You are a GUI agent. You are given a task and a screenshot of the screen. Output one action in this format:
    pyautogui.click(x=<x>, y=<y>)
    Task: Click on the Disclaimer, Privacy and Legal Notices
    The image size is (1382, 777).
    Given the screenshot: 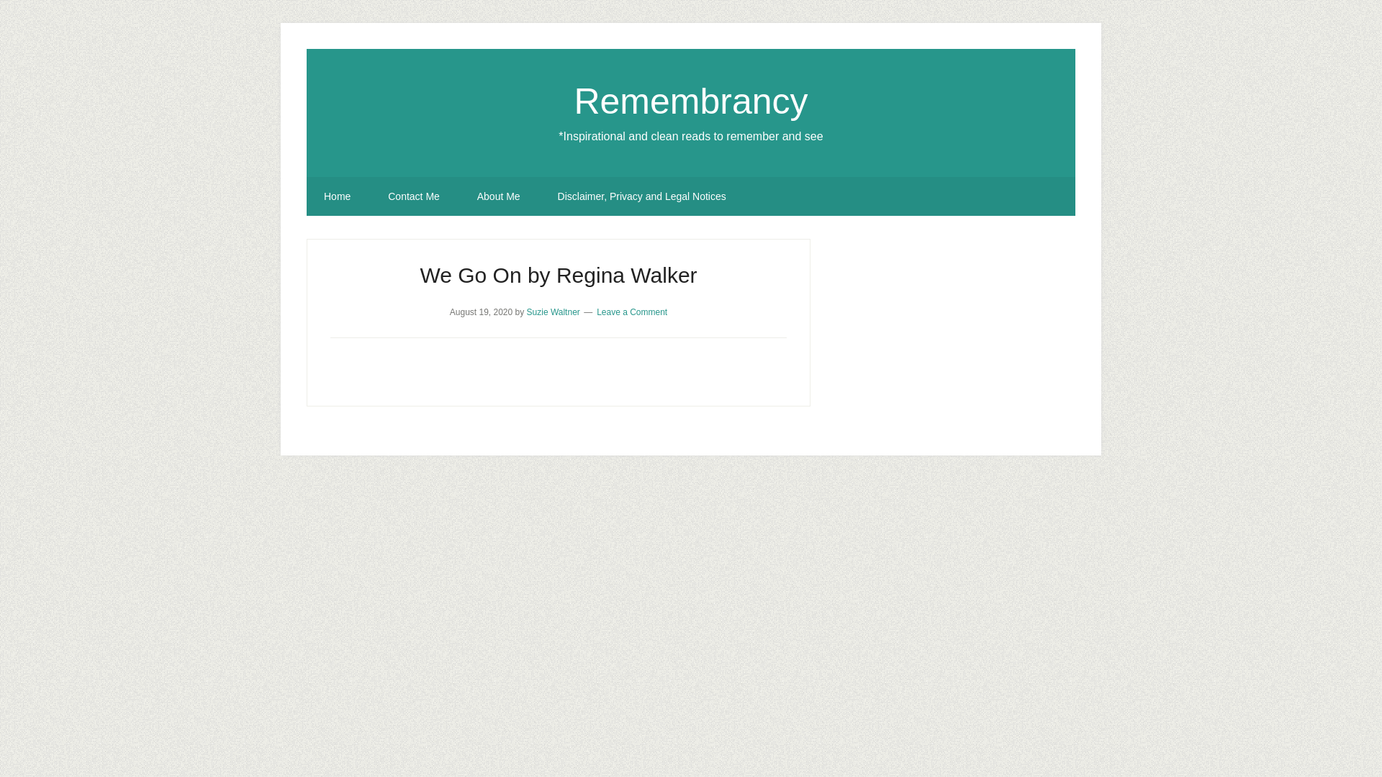 What is the action you would take?
    pyautogui.click(x=641, y=196)
    